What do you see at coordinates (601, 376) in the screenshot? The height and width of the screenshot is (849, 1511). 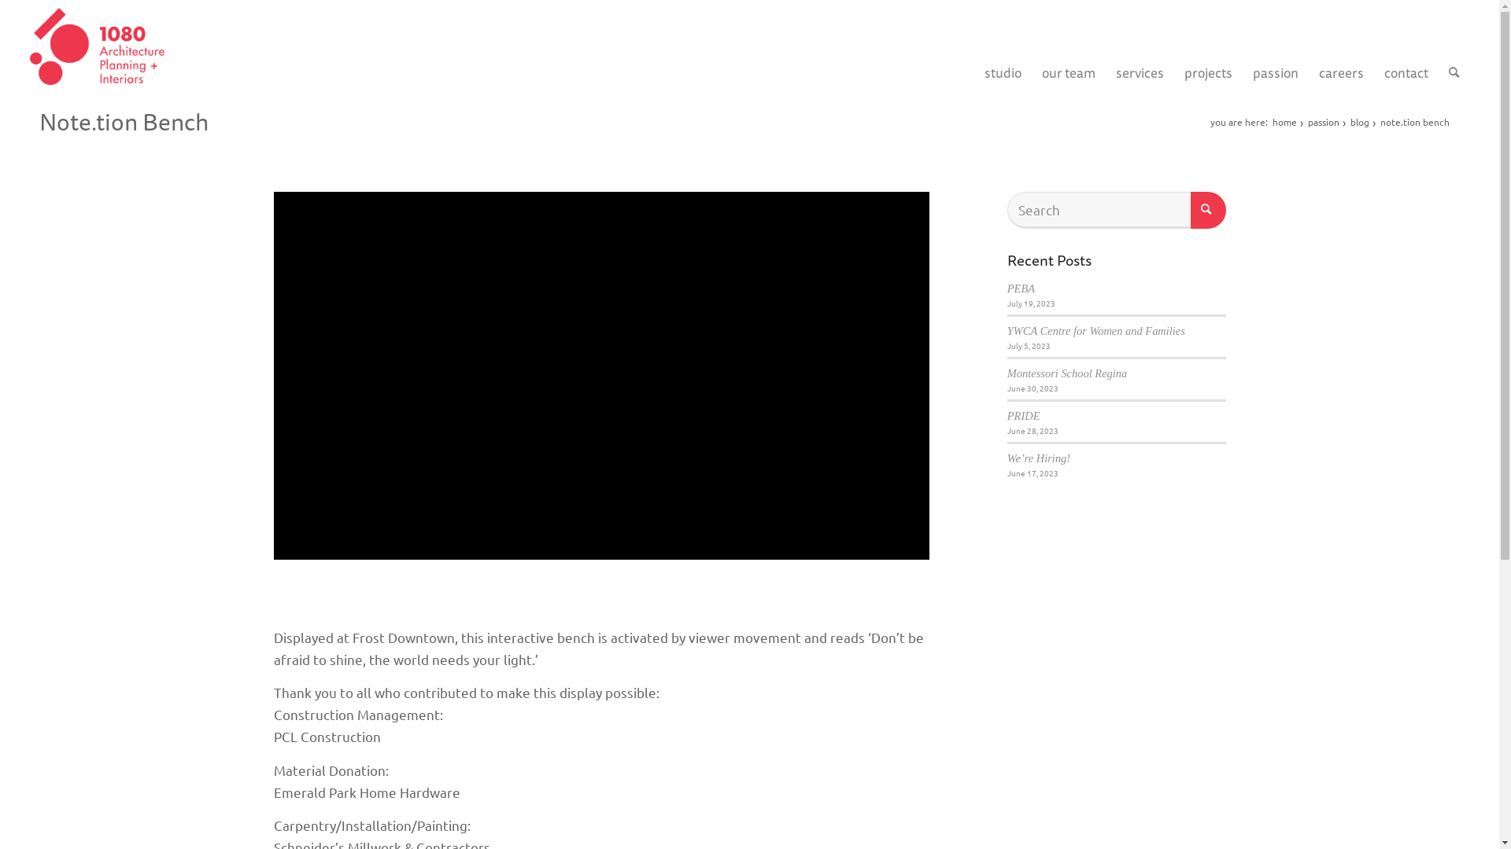 I see `Note.tion Bench` at bounding box center [601, 376].